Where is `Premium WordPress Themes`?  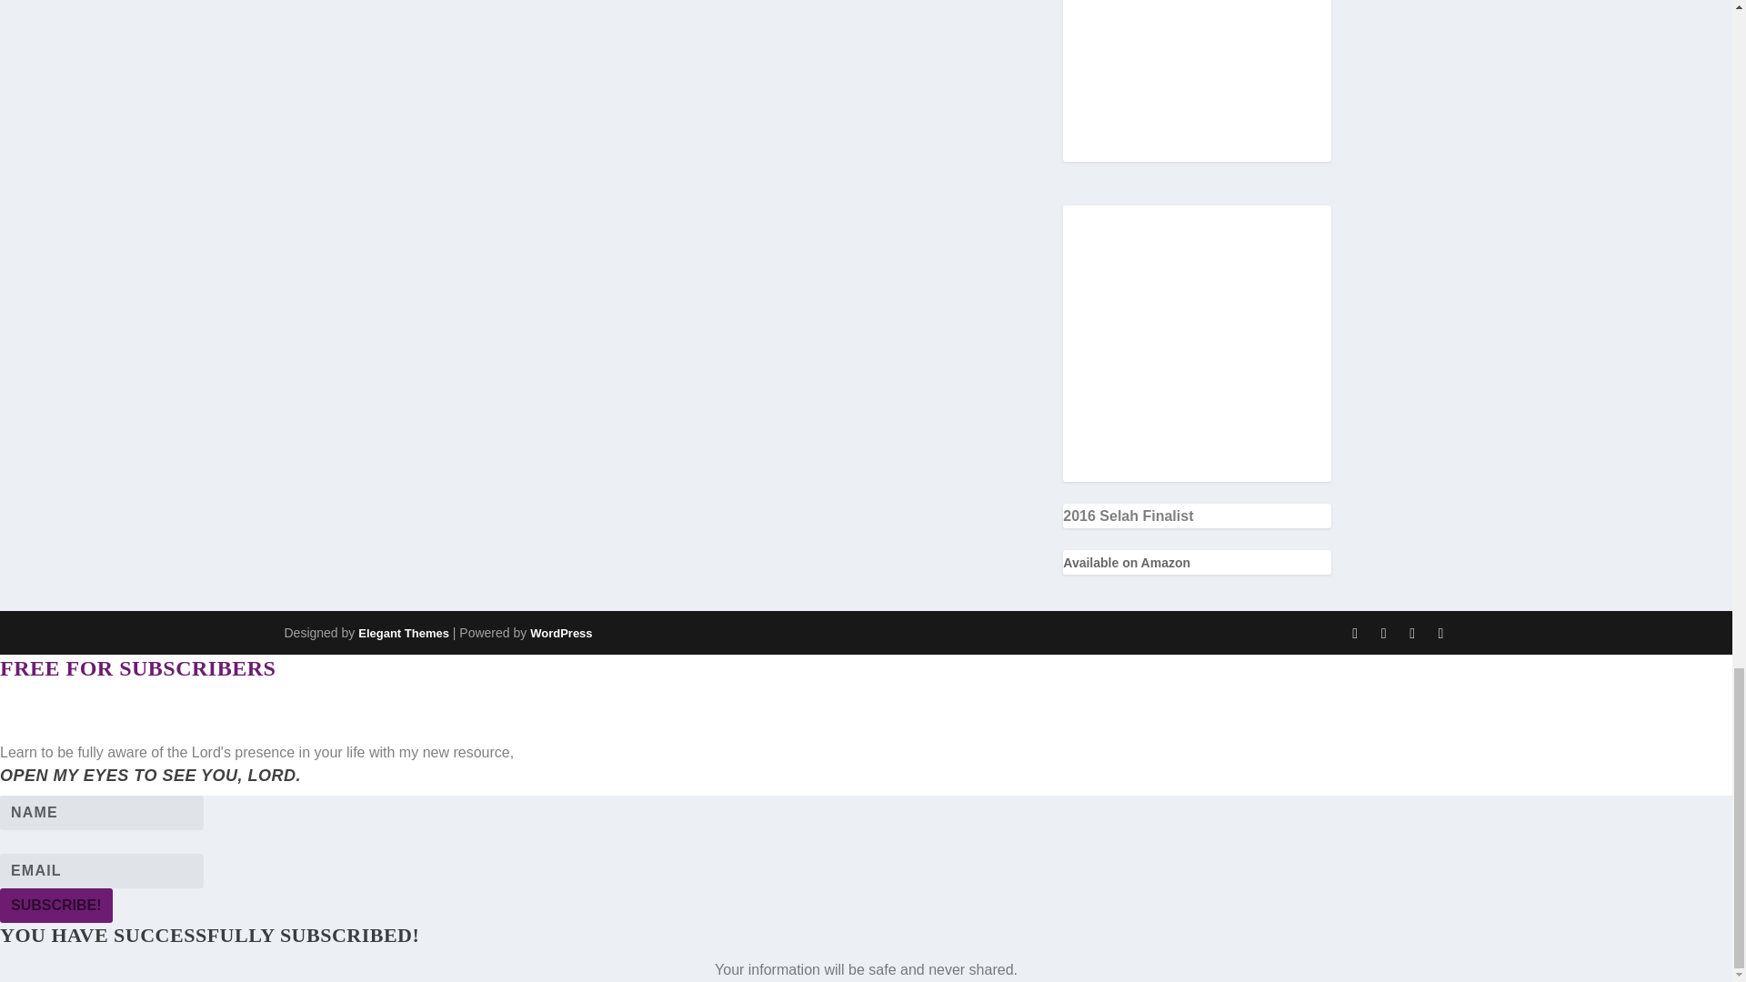
Premium WordPress Themes is located at coordinates (403, 633).